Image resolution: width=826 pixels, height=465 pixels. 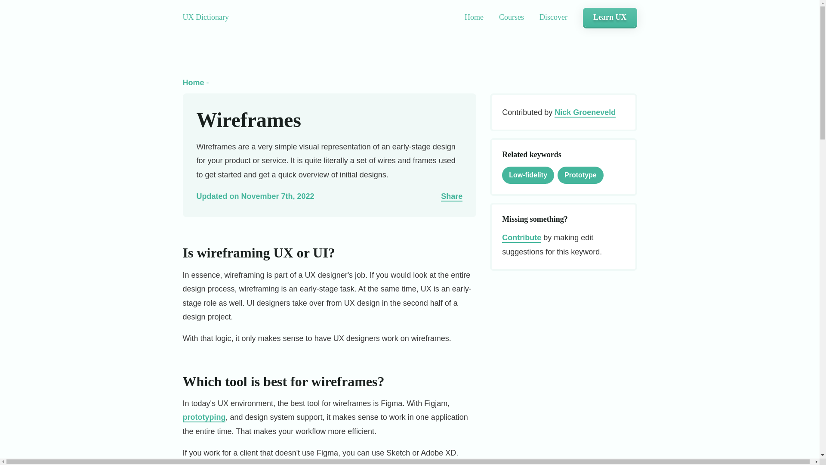 What do you see at coordinates (580, 175) in the screenshot?
I see `Prototype` at bounding box center [580, 175].